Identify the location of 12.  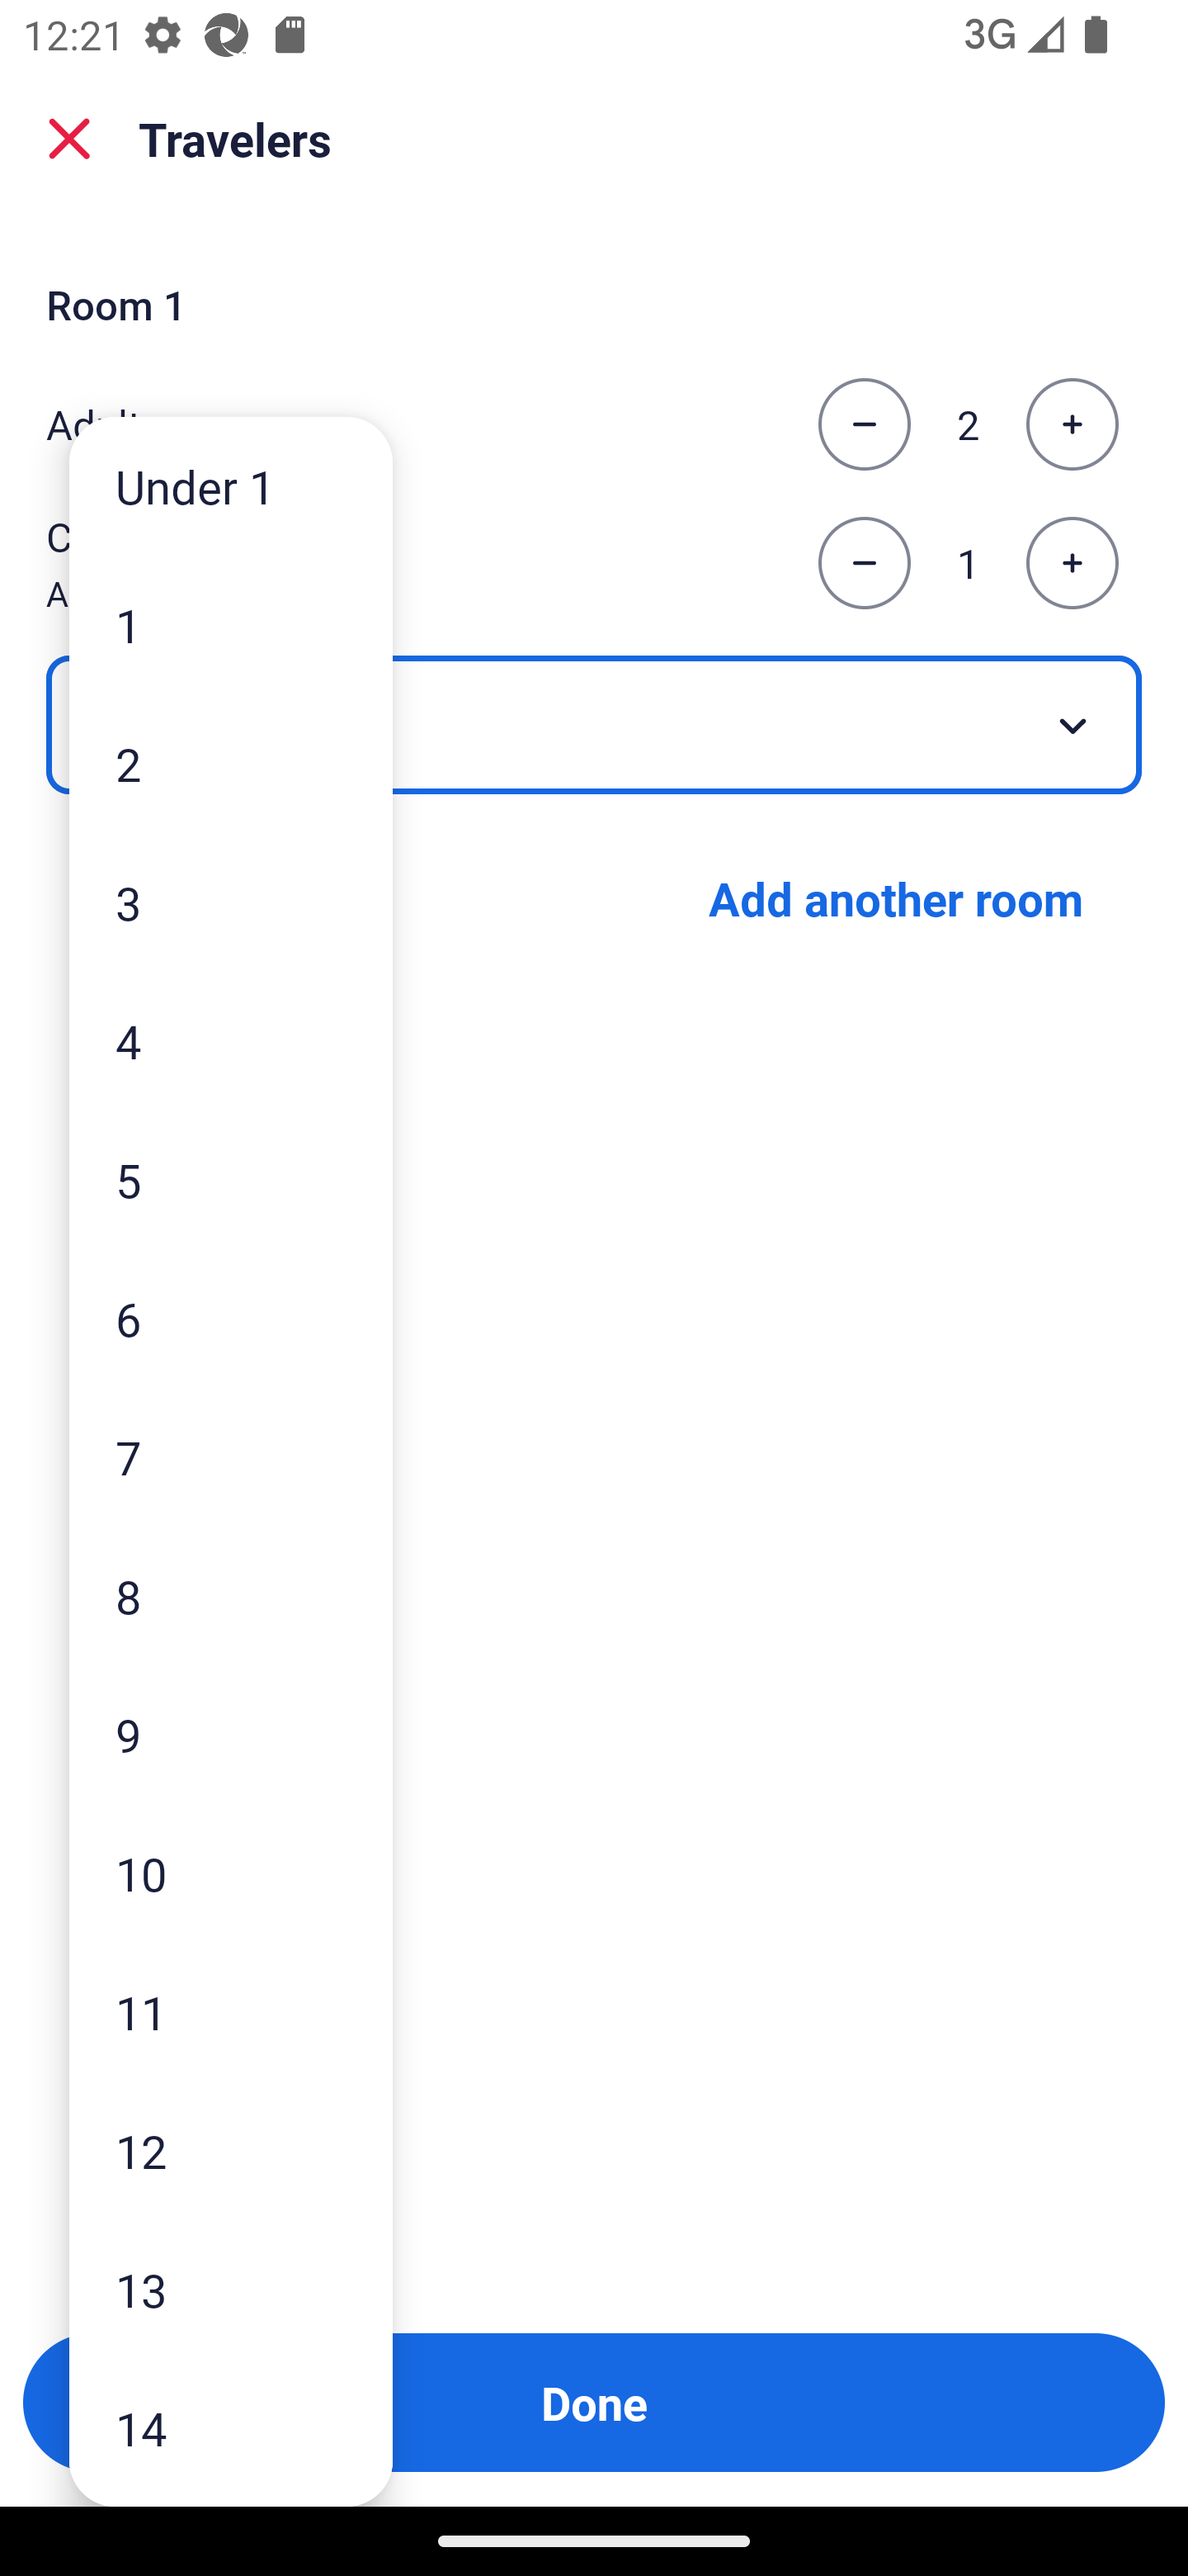
(231, 2150).